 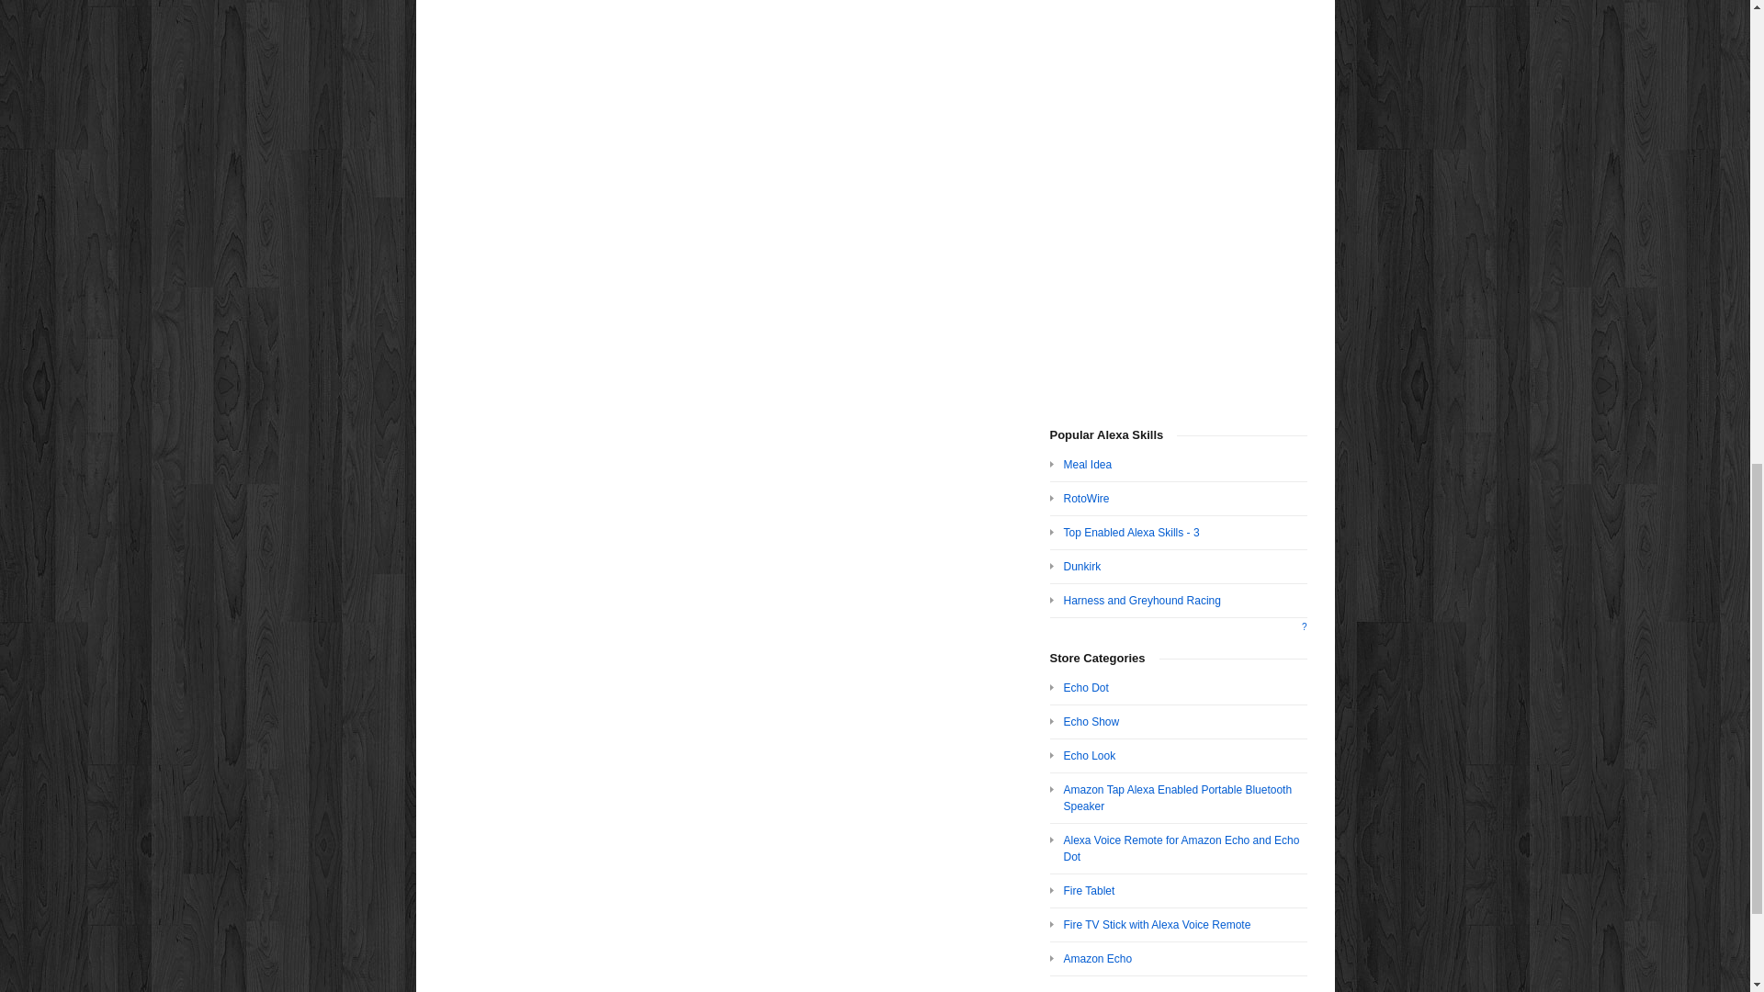 What do you see at coordinates (1086, 687) in the screenshot?
I see `Echo Dot` at bounding box center [1086, 687].